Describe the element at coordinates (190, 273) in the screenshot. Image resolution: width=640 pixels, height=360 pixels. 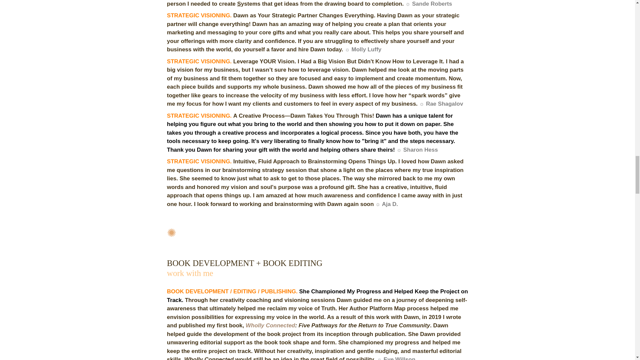
I see `Work with Dawn Strategic Visioning` at that location.